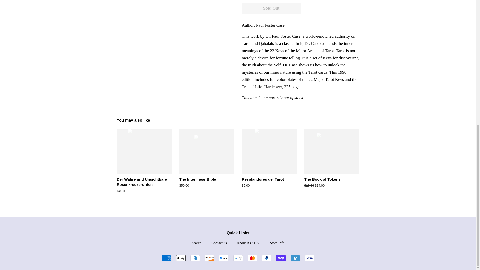  Describe the element at coordinates (295, 258) in the screenshot. I see `Venmo` at that location.